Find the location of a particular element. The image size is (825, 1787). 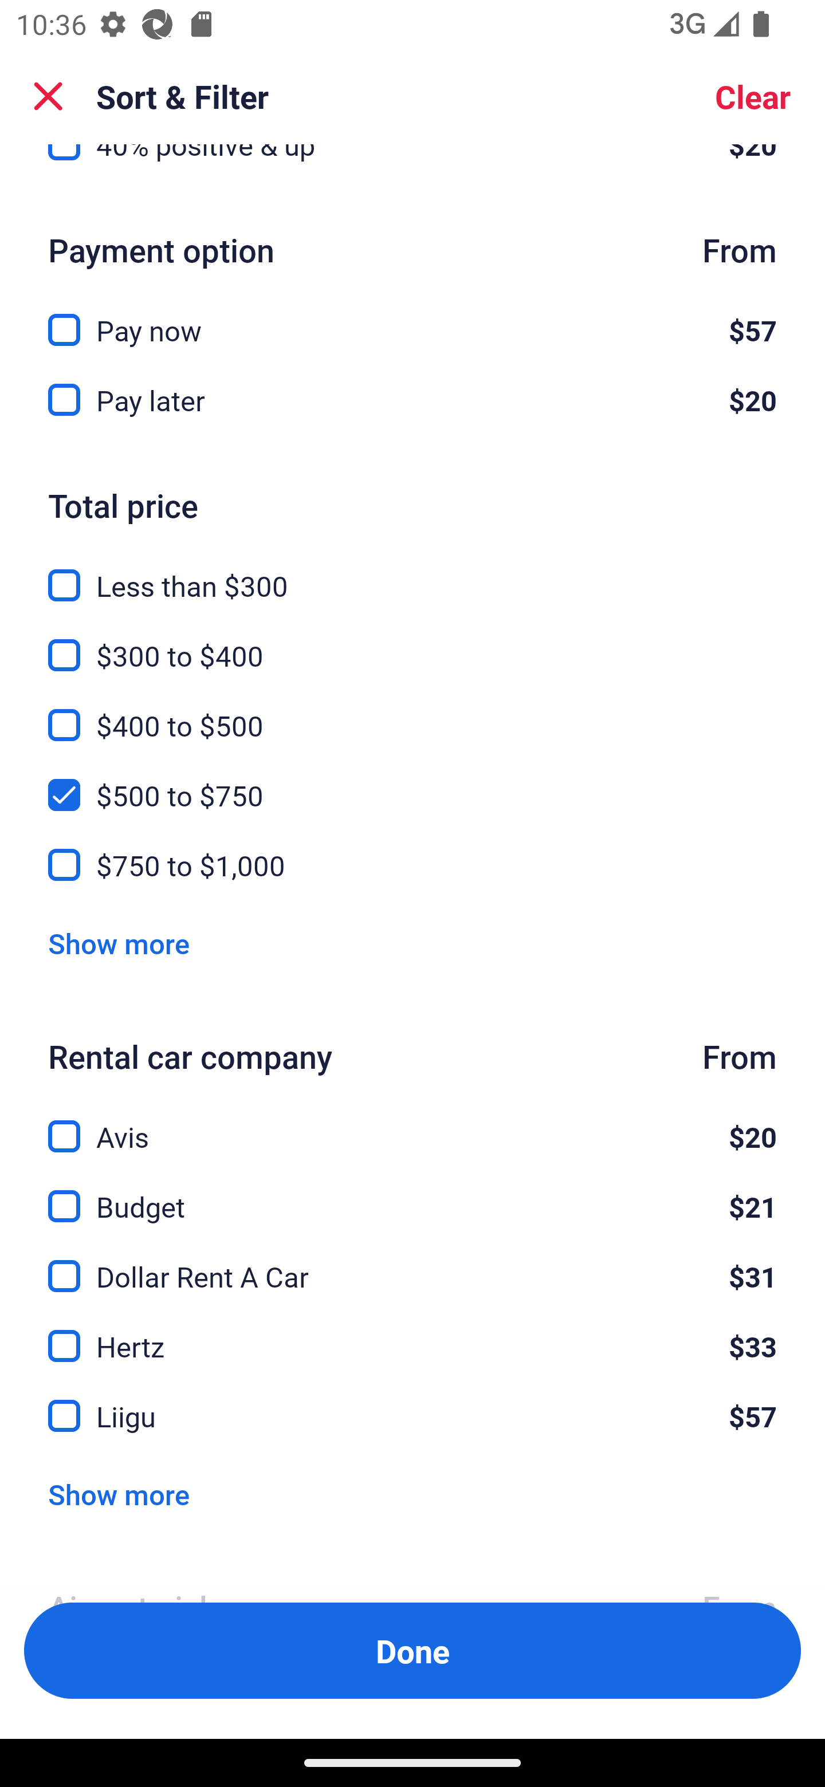

$500 to $750, $500 to $750 is located at coordinates (412, 781).